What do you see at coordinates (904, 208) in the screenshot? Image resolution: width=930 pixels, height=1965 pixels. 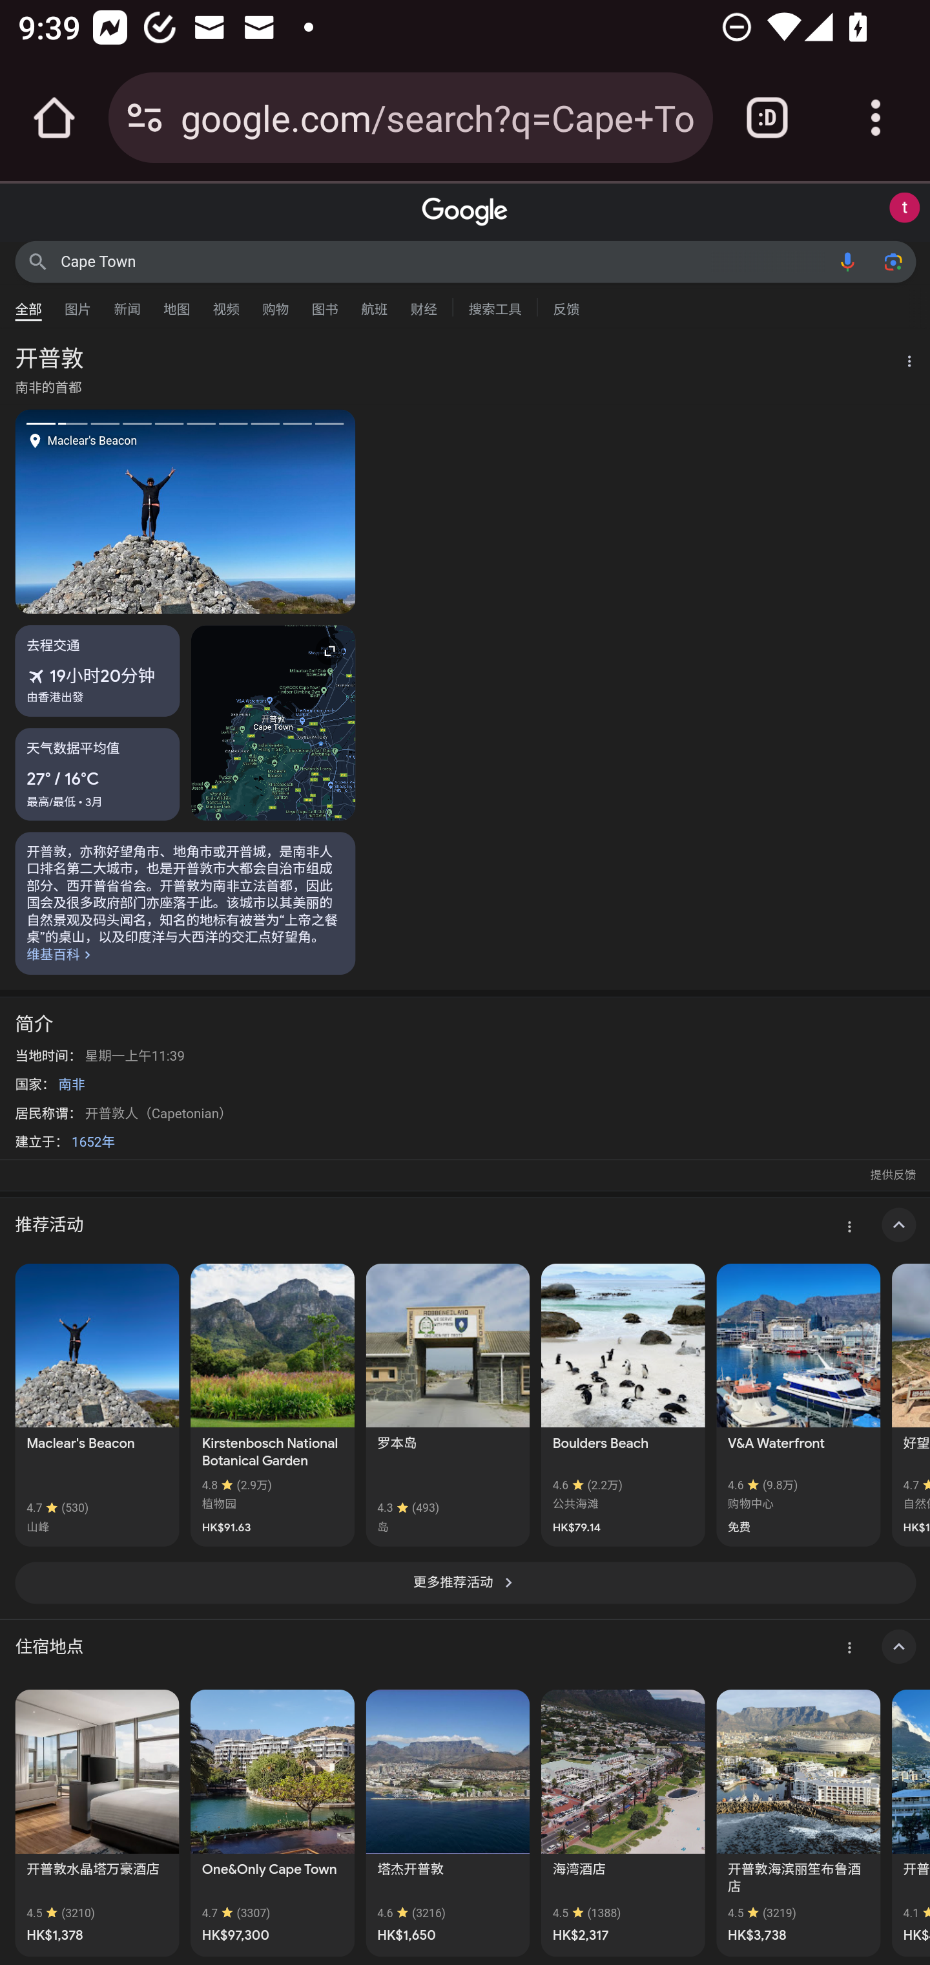 I see `Google 账号： test appium (testappium002@gmail.com)` at bounding box center [904, 208].